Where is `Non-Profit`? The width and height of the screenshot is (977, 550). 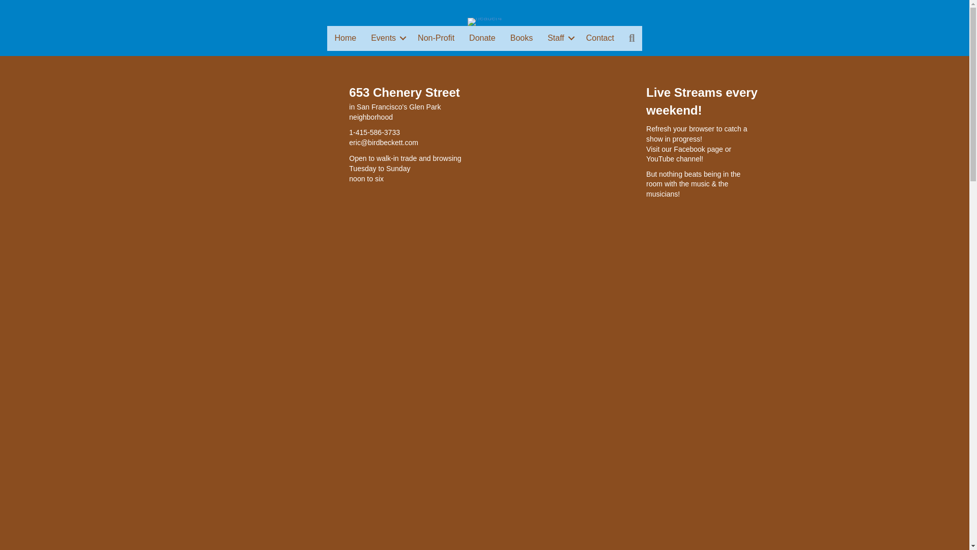
Non-Profit is located at coordinates (436, 38).